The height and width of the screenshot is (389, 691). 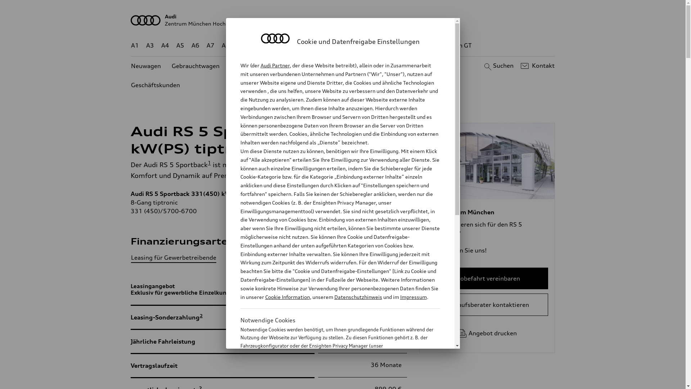 I want to click on A8, so click(x=226, y=45).